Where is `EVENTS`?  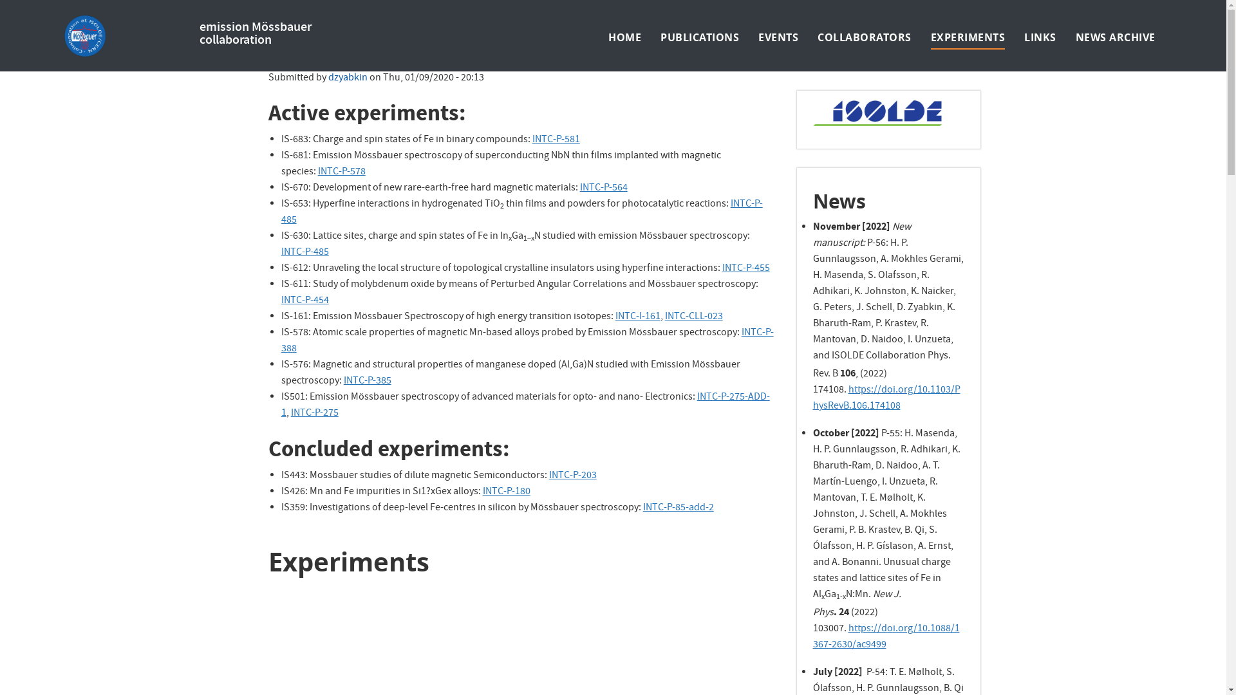
EVENTS is located at coordinates (778, 37).